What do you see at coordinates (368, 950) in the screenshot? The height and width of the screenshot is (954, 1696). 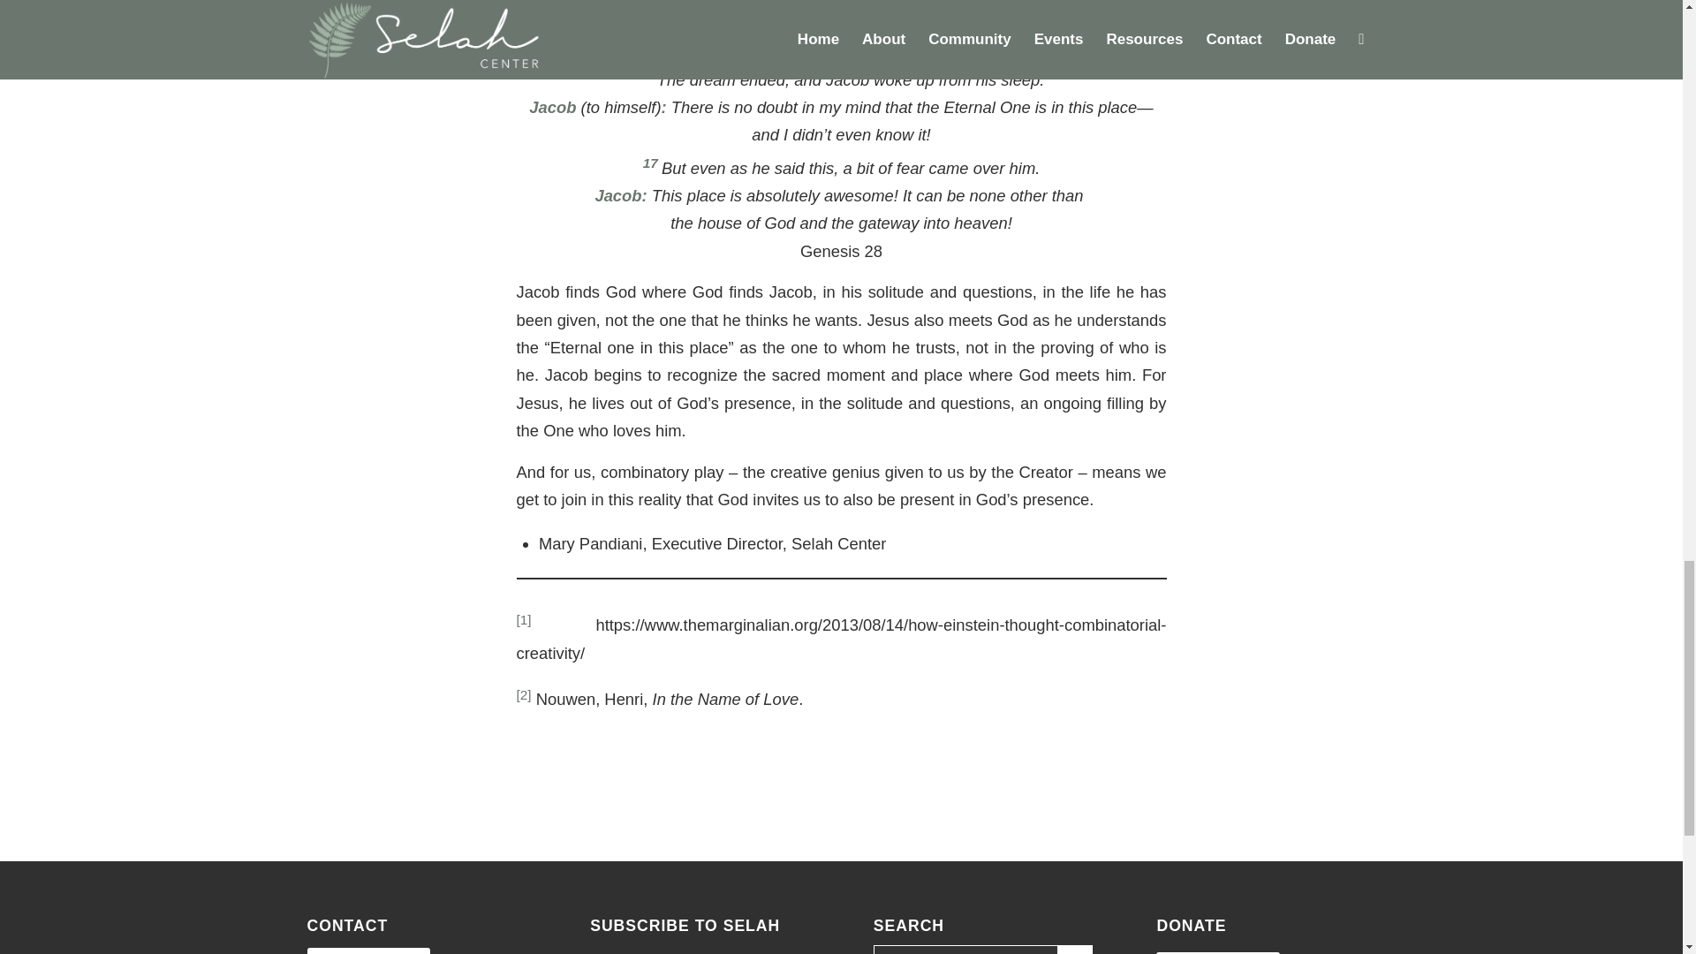 I see `Contact Us` at bounding box center [368, 950].